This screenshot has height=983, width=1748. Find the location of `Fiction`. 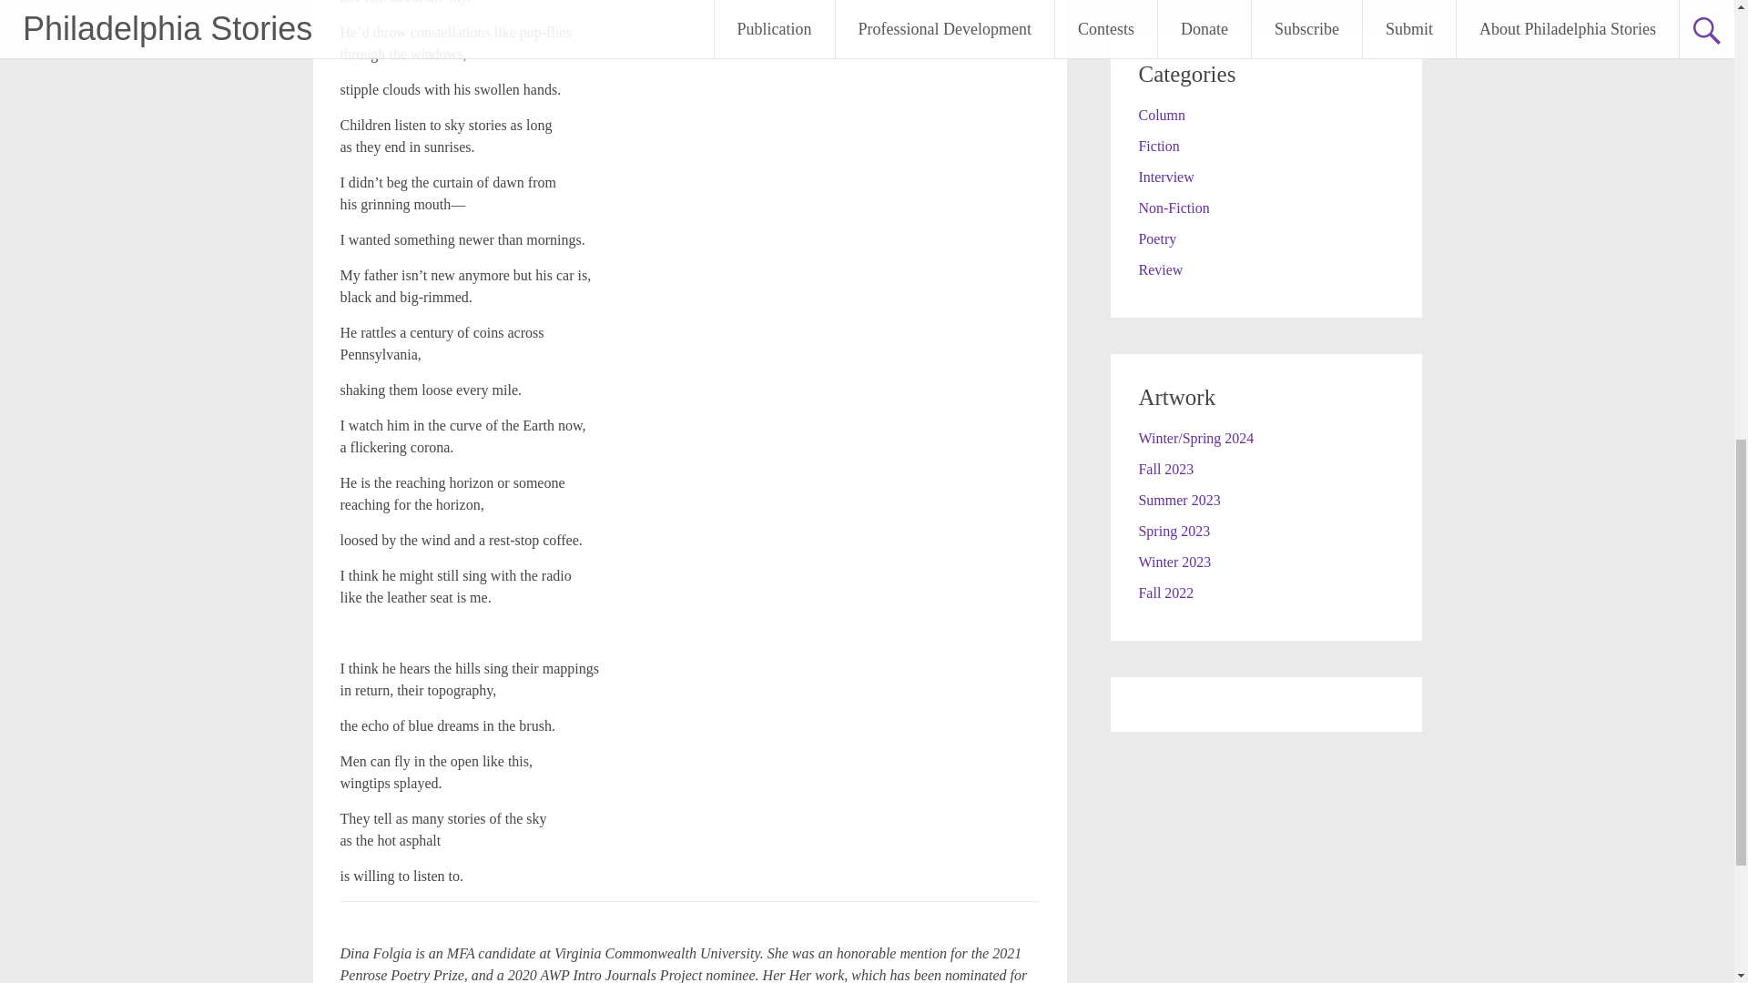

Fiction is located at coordinates (1158, 146).